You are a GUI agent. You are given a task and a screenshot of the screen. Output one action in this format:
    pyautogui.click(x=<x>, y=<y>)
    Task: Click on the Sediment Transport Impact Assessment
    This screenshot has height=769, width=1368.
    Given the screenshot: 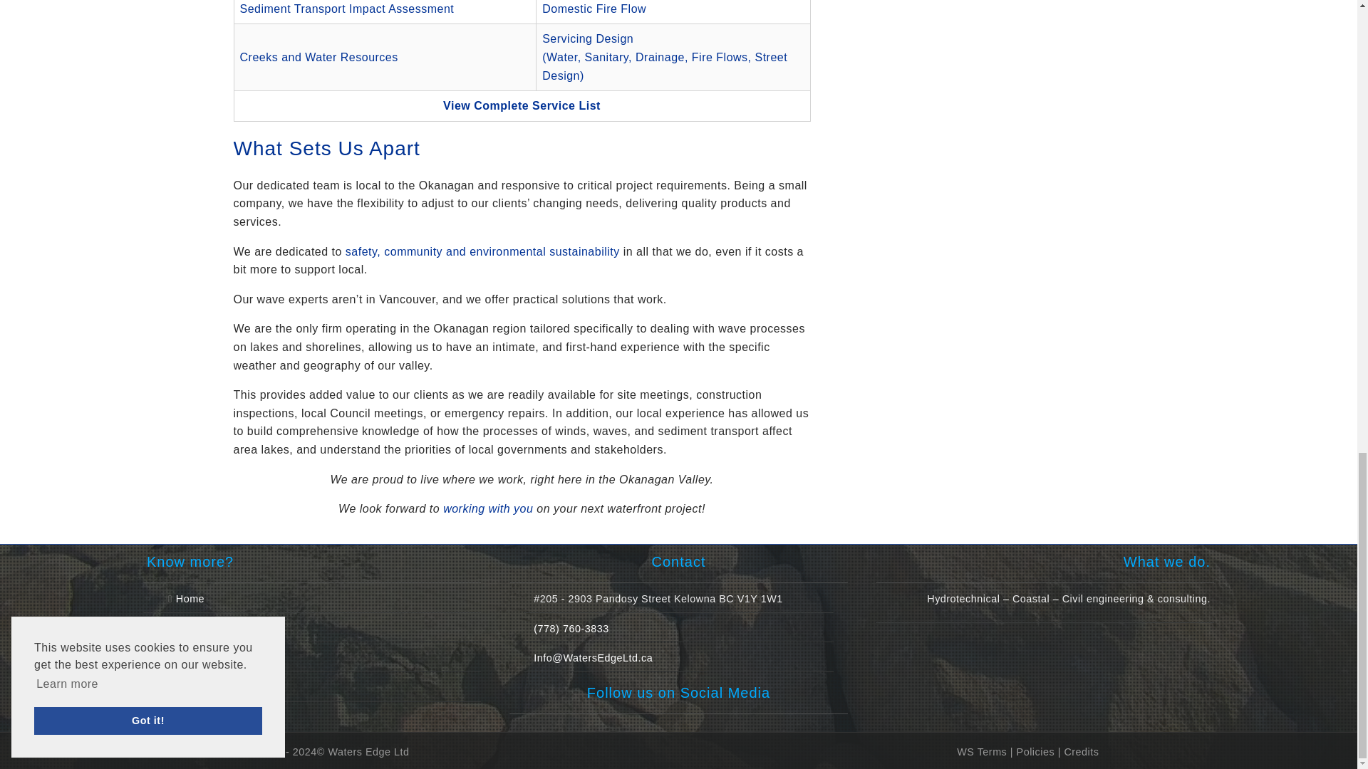 What is the action you would take?
    pyautogui.click(x=346, y=9)
    